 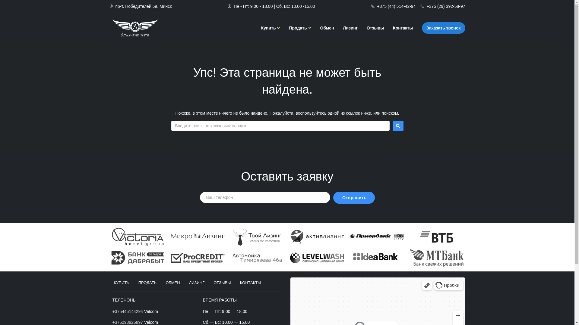 What do you see at coordinates (443, 6) in the screenshot?
I see `+375 (29) 392-58-97` at bounding box center [443, 6].